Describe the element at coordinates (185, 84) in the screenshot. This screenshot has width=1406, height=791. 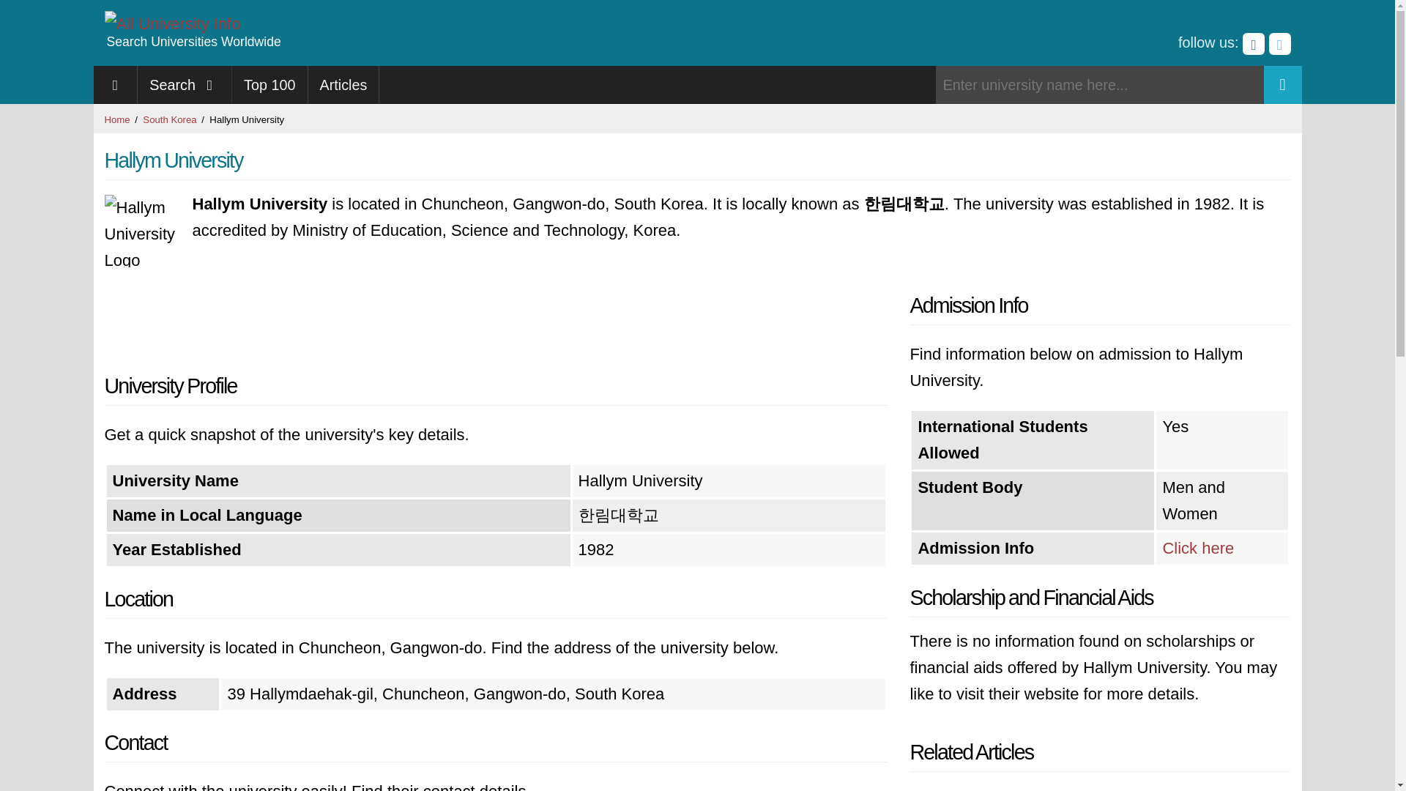
I see `Search` at that location.